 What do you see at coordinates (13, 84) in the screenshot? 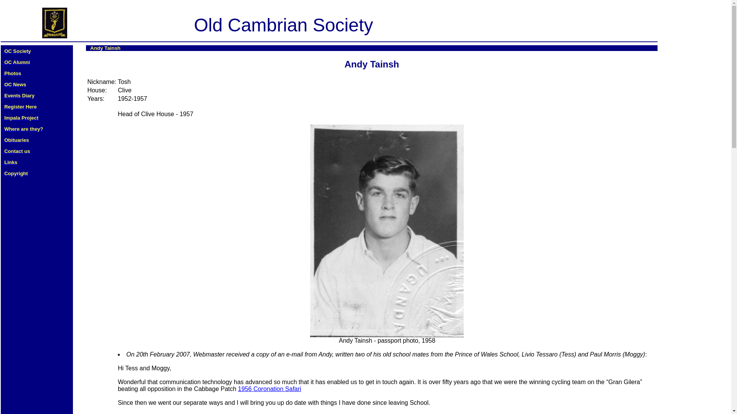
I see `  OC News` at bounding box center [13, 84].